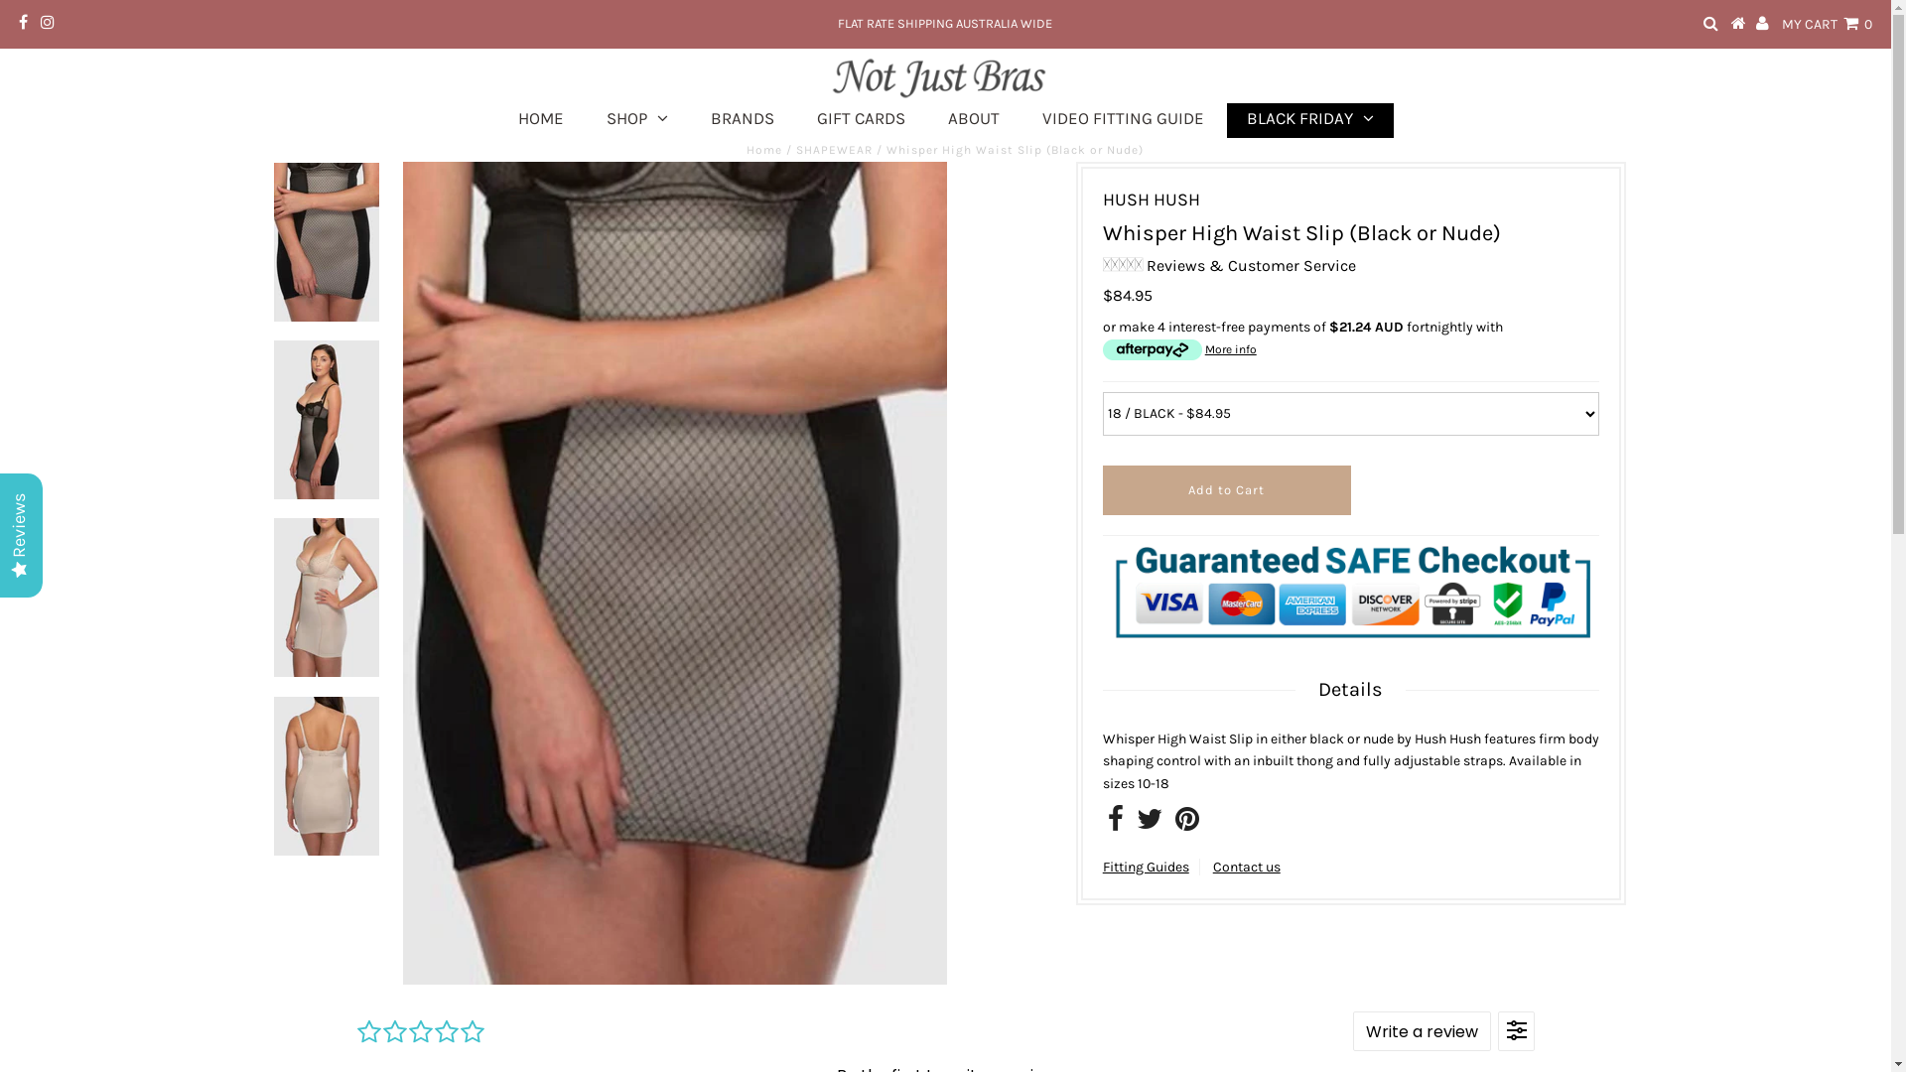 This screenshot has width=1906, height=1072. I want to click on More info, so click(1179, 349).